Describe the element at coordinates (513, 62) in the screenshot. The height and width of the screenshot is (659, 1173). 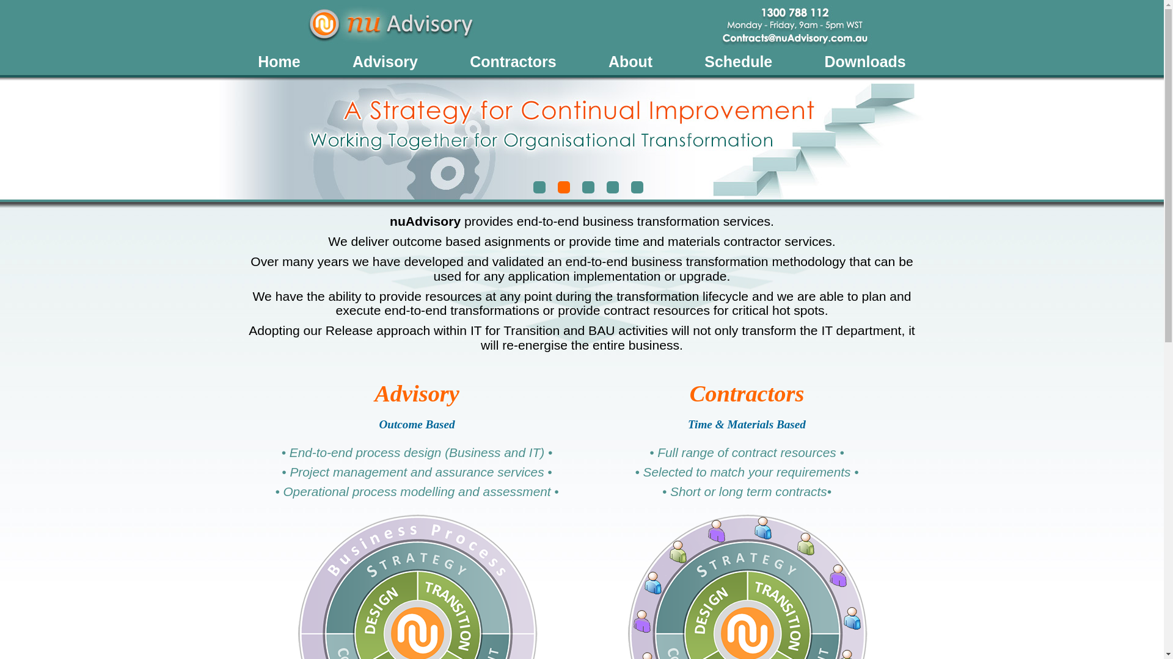
I see `Contractors` at that location.